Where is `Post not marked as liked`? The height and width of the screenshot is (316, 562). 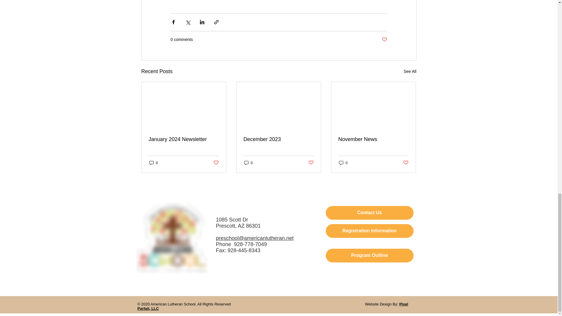
Post not marked as liked is located at coordinates (406, 163).